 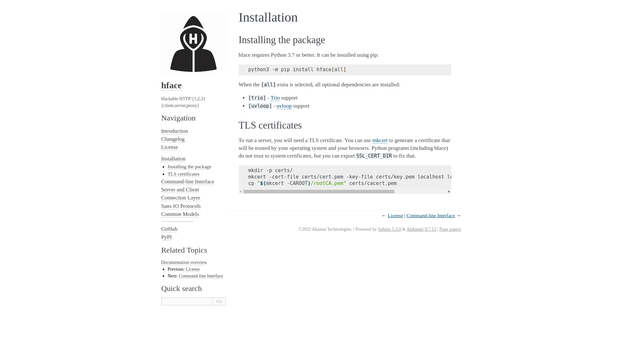 I want to click on uvloop, so click(x=284, y=106).